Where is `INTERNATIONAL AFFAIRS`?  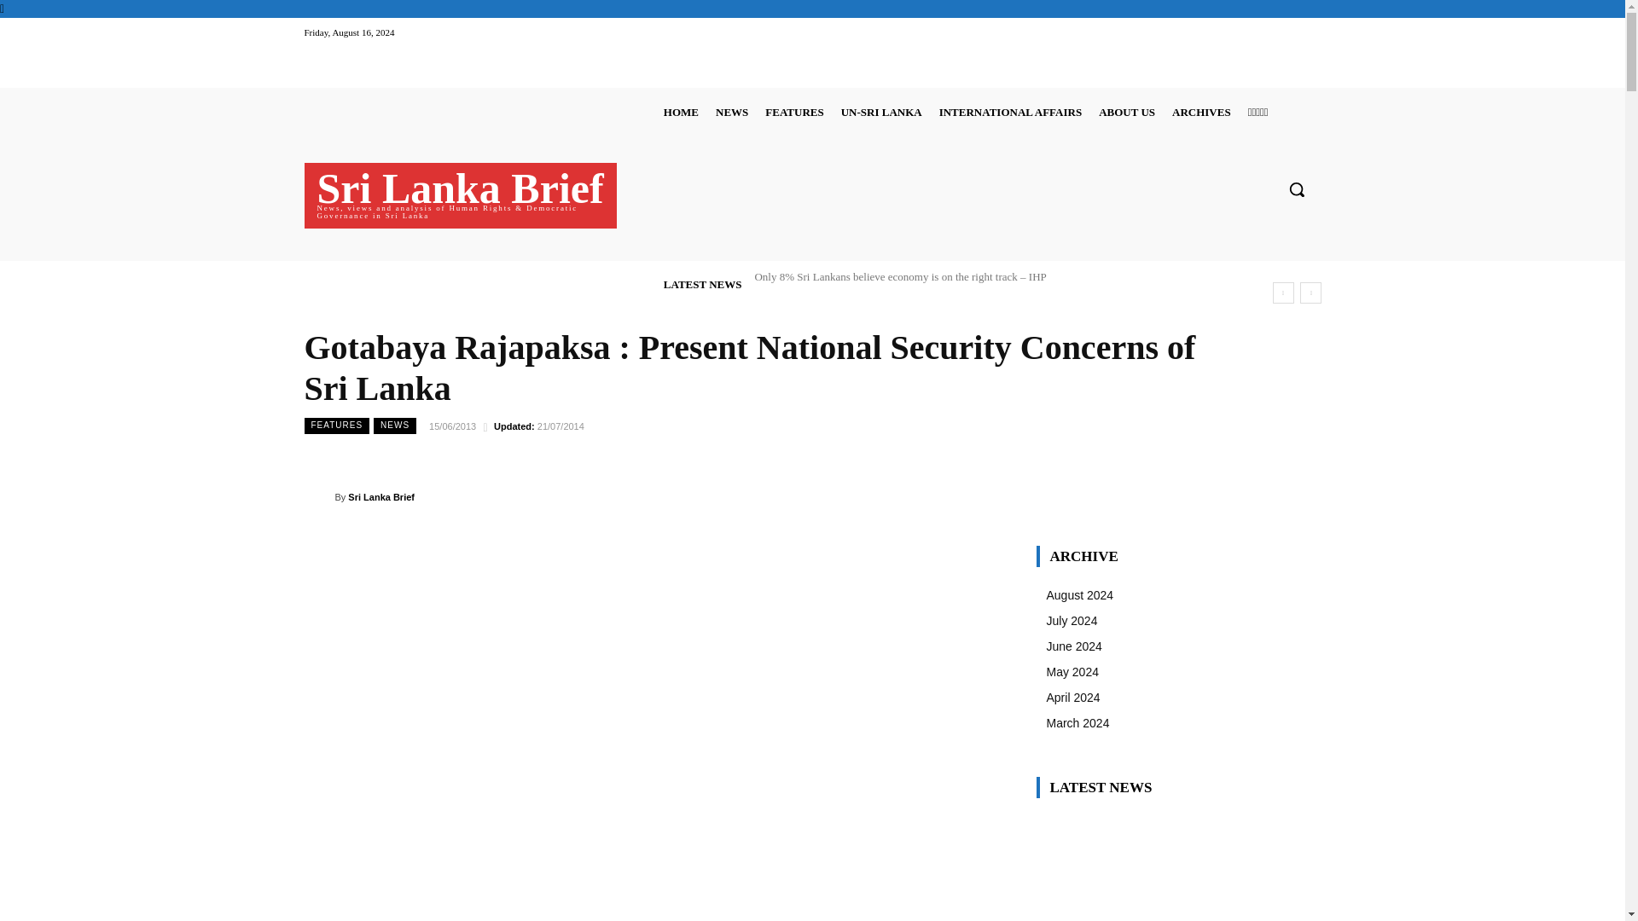 INTERNATIONAL AFFAIRS is located at coordinates (1010, 111).